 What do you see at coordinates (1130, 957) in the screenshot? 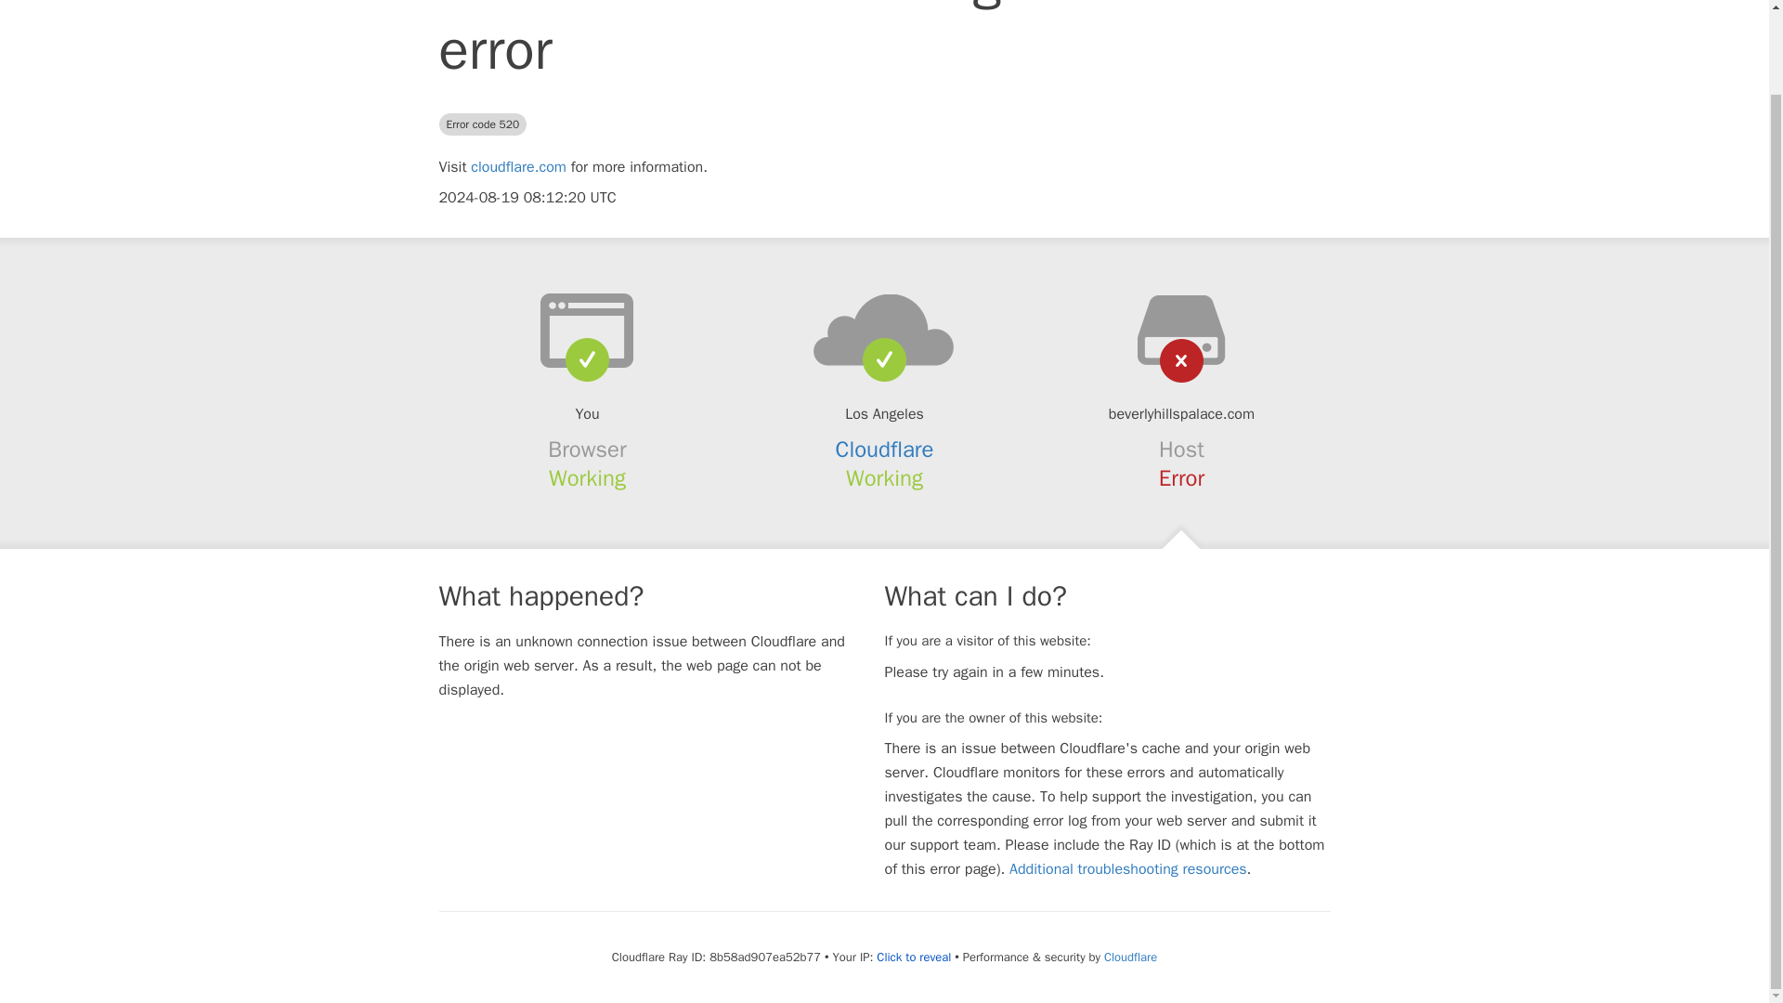
I see `Cloudflare` at bounding box center [1130, 957].